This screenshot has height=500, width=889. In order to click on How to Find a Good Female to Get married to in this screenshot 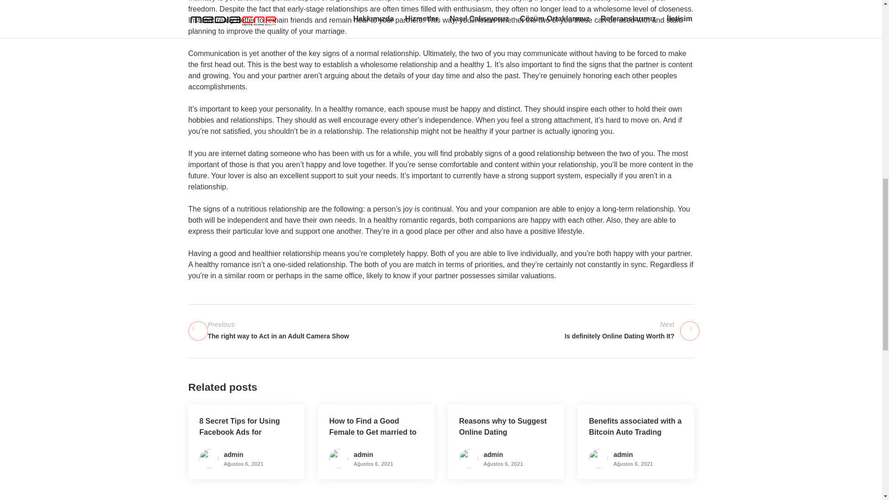, I will do `click(373, 426)`.